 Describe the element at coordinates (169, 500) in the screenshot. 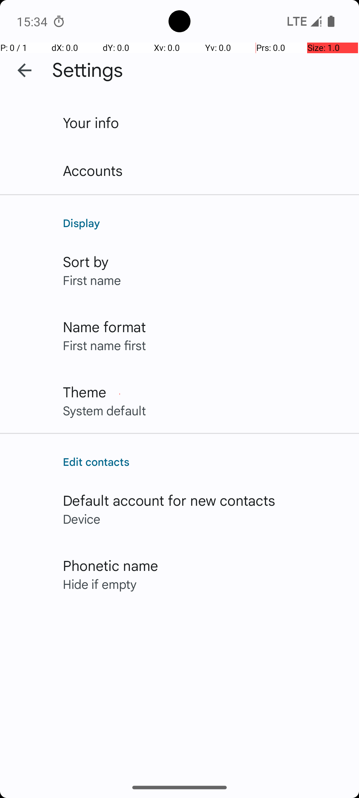

I see `Default account for new contacts` at that location.